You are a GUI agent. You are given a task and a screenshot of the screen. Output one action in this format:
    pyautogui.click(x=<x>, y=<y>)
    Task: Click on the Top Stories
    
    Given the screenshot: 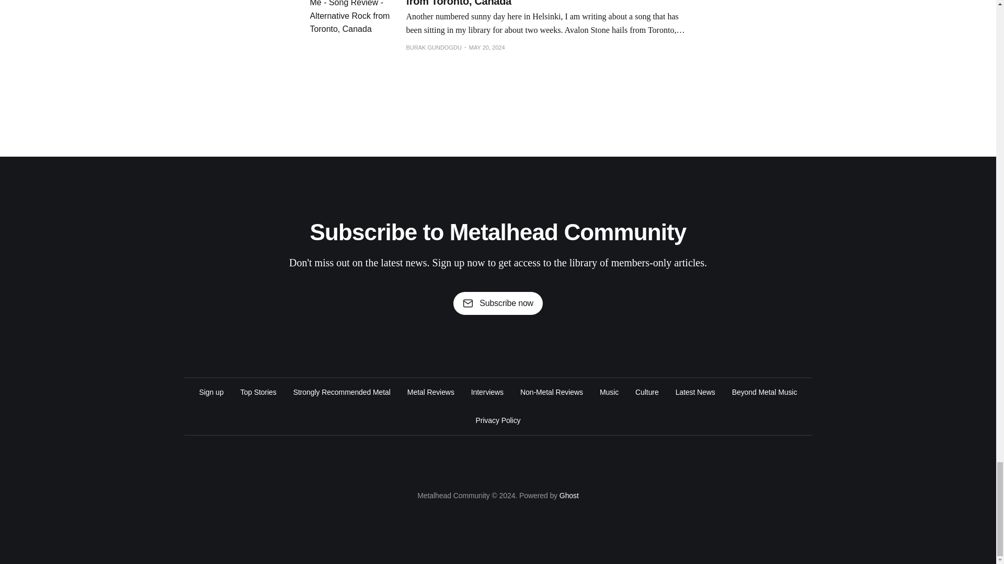 What is the action you would take?
    pyautogui.click(x=258, y=392)
    